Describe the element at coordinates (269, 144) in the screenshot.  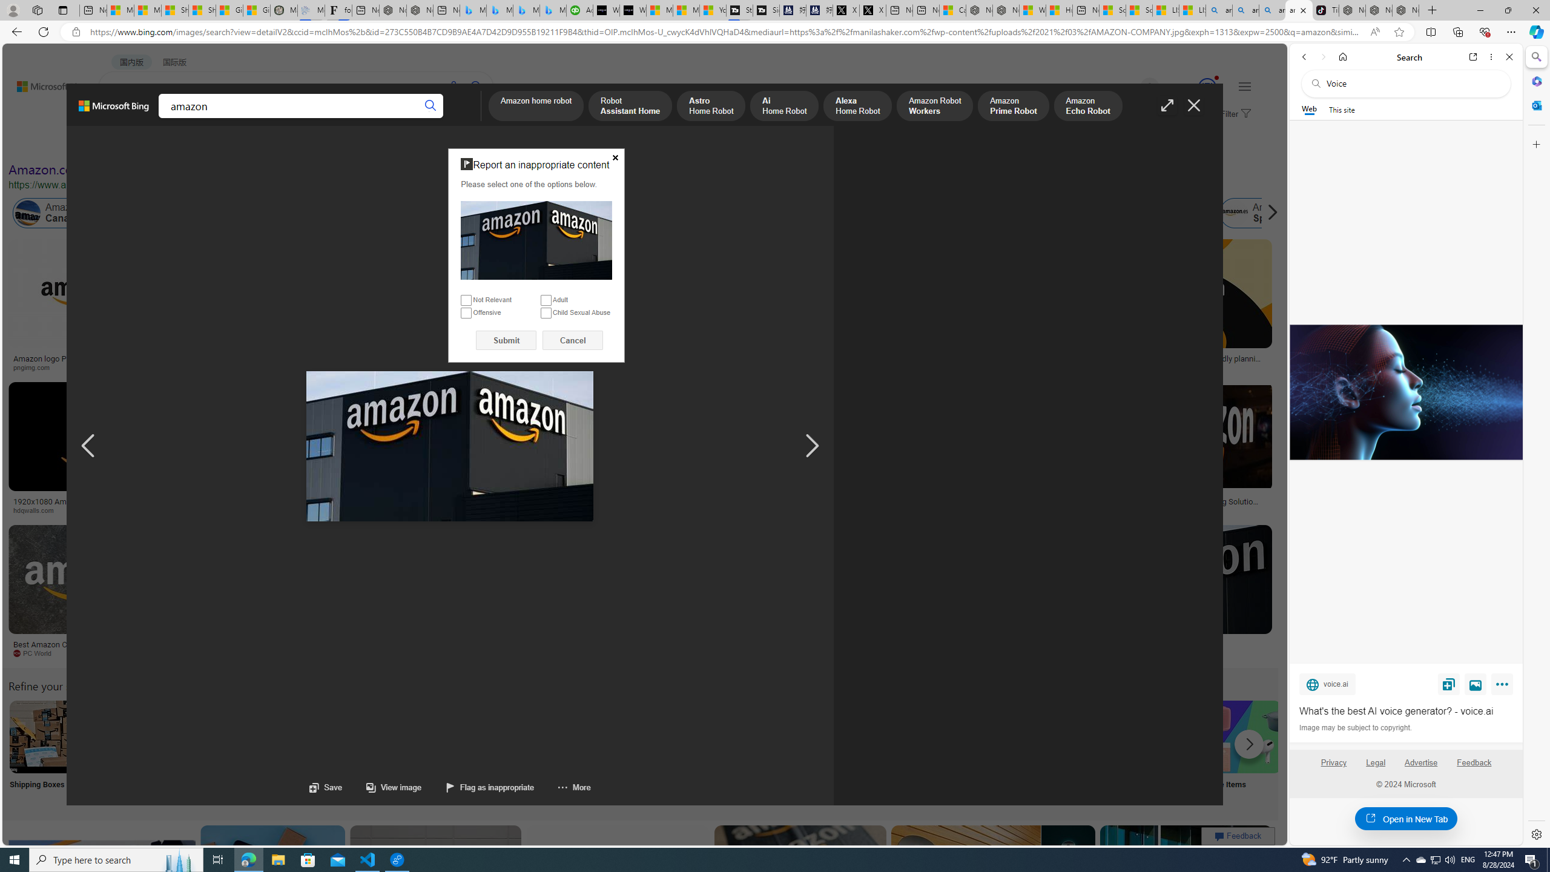
I see `Layout` at that location.